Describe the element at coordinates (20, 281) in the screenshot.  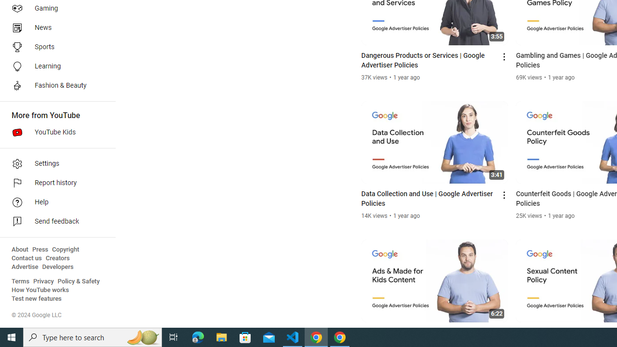
I see `Terms` at that location.